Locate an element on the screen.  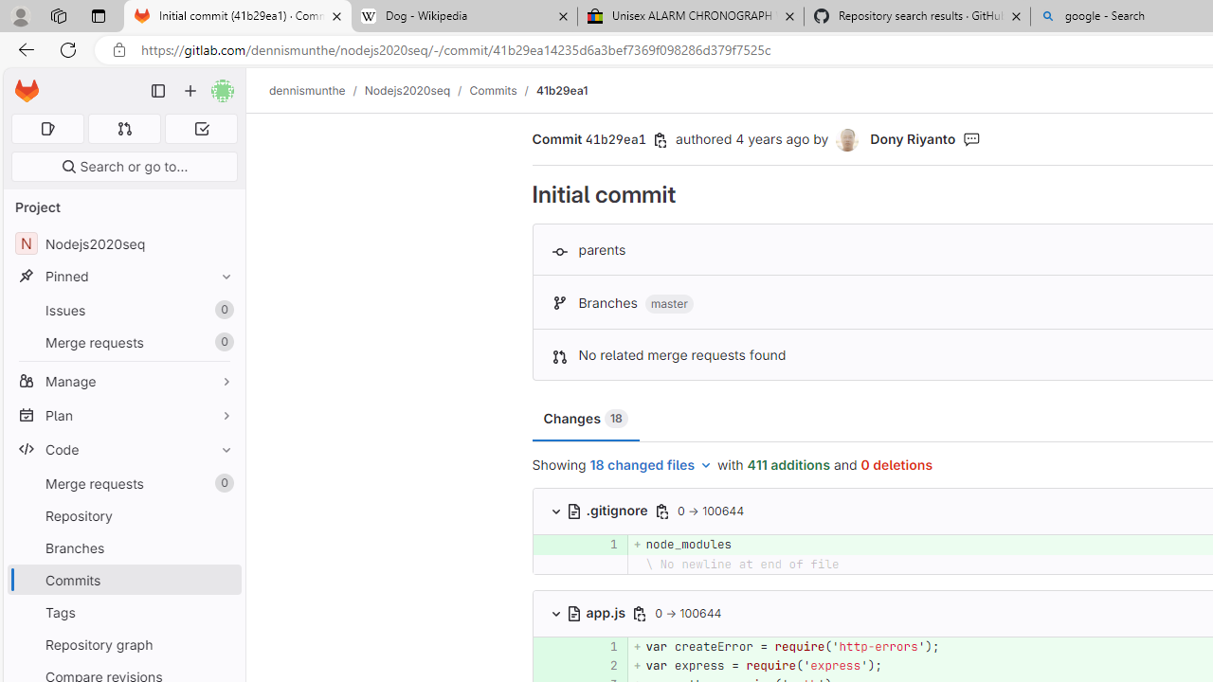
Issues0 is located at coordinates (123, 311).